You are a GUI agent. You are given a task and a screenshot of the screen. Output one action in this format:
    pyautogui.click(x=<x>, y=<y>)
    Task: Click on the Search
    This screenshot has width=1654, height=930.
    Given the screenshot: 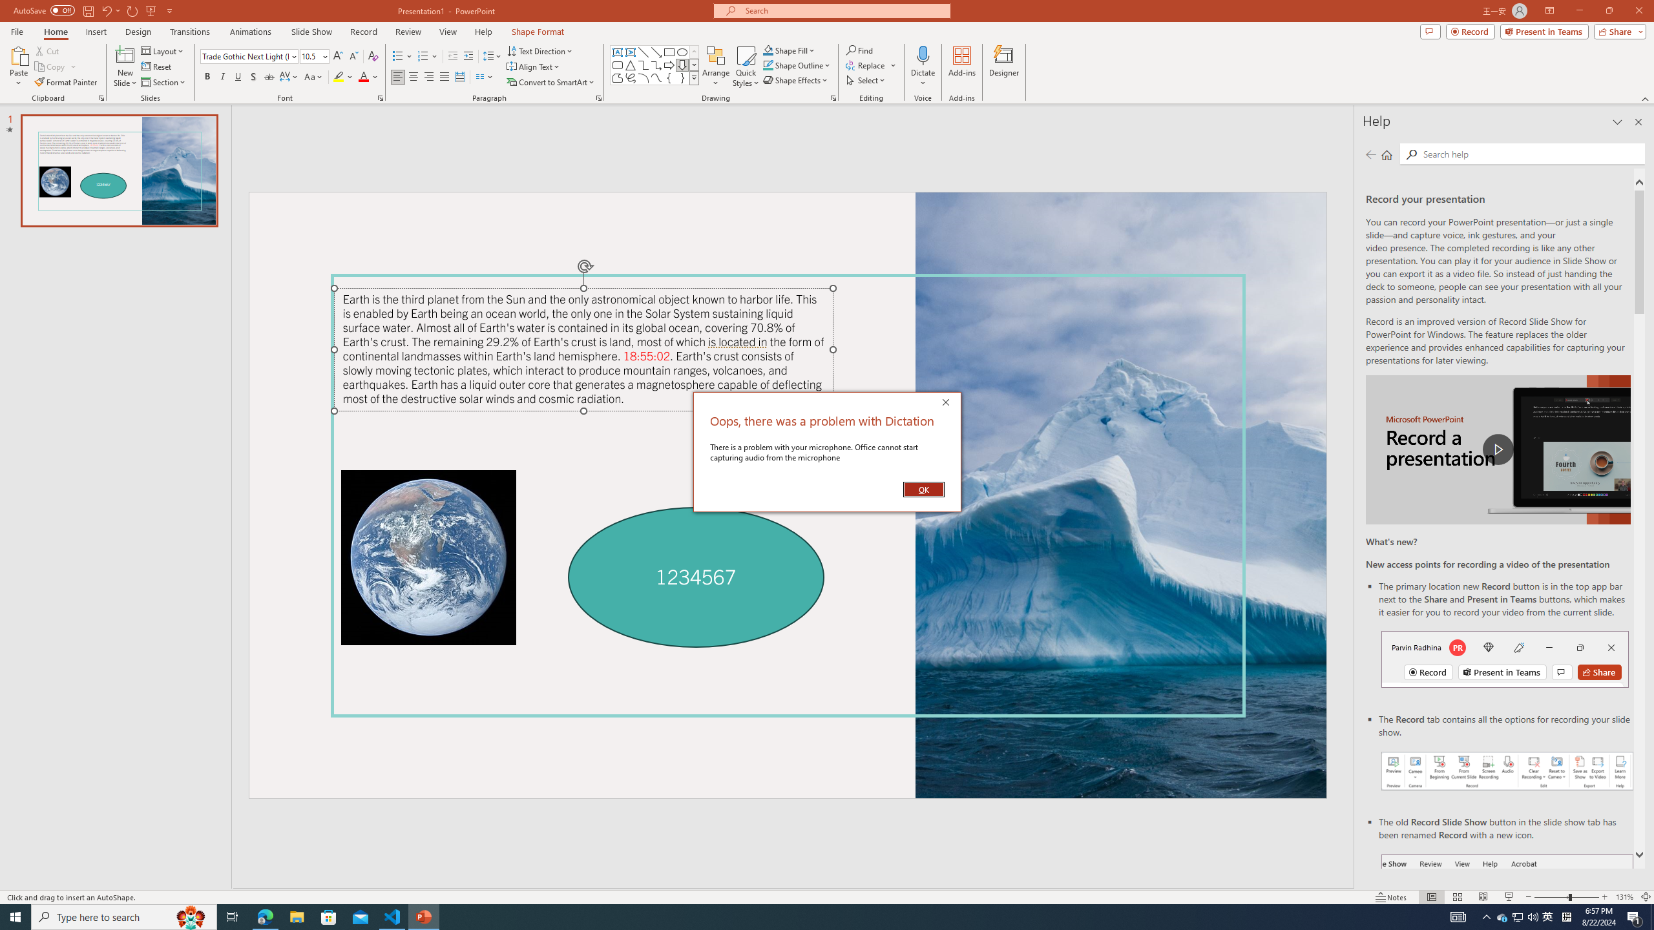 What is the action you would take?
    pyautogui.click(x=1530, y=154)
    